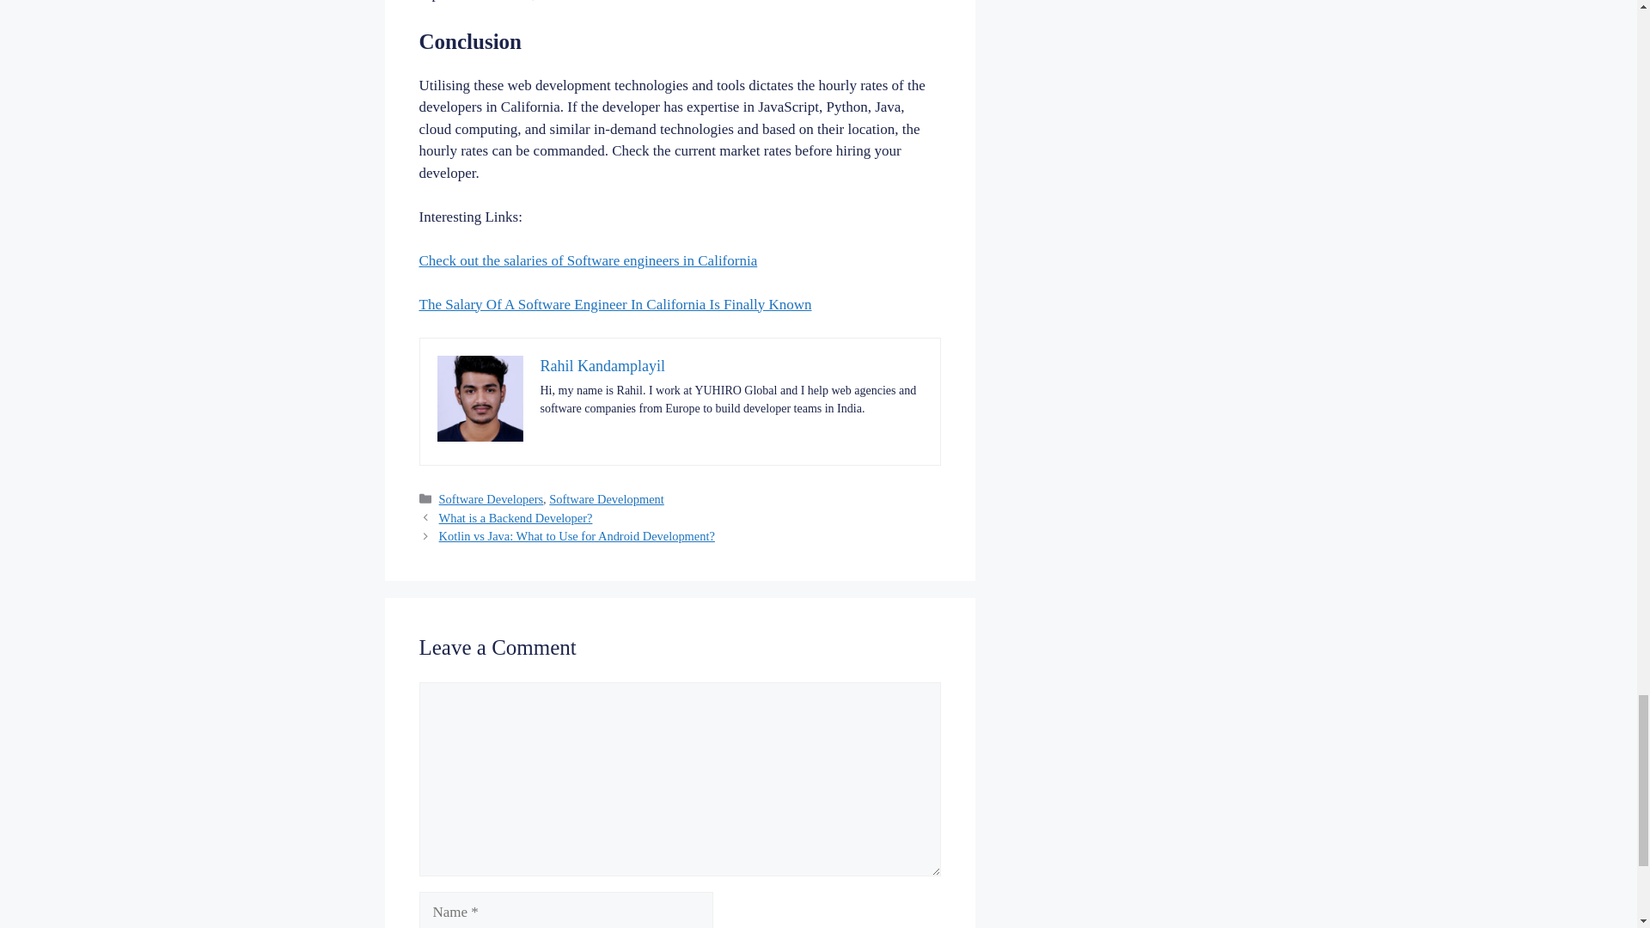  What do you see at coordinates (602, 366) in the screenshot?
I see `Rahil Kandamplayil` at bounding box center [602, 366].